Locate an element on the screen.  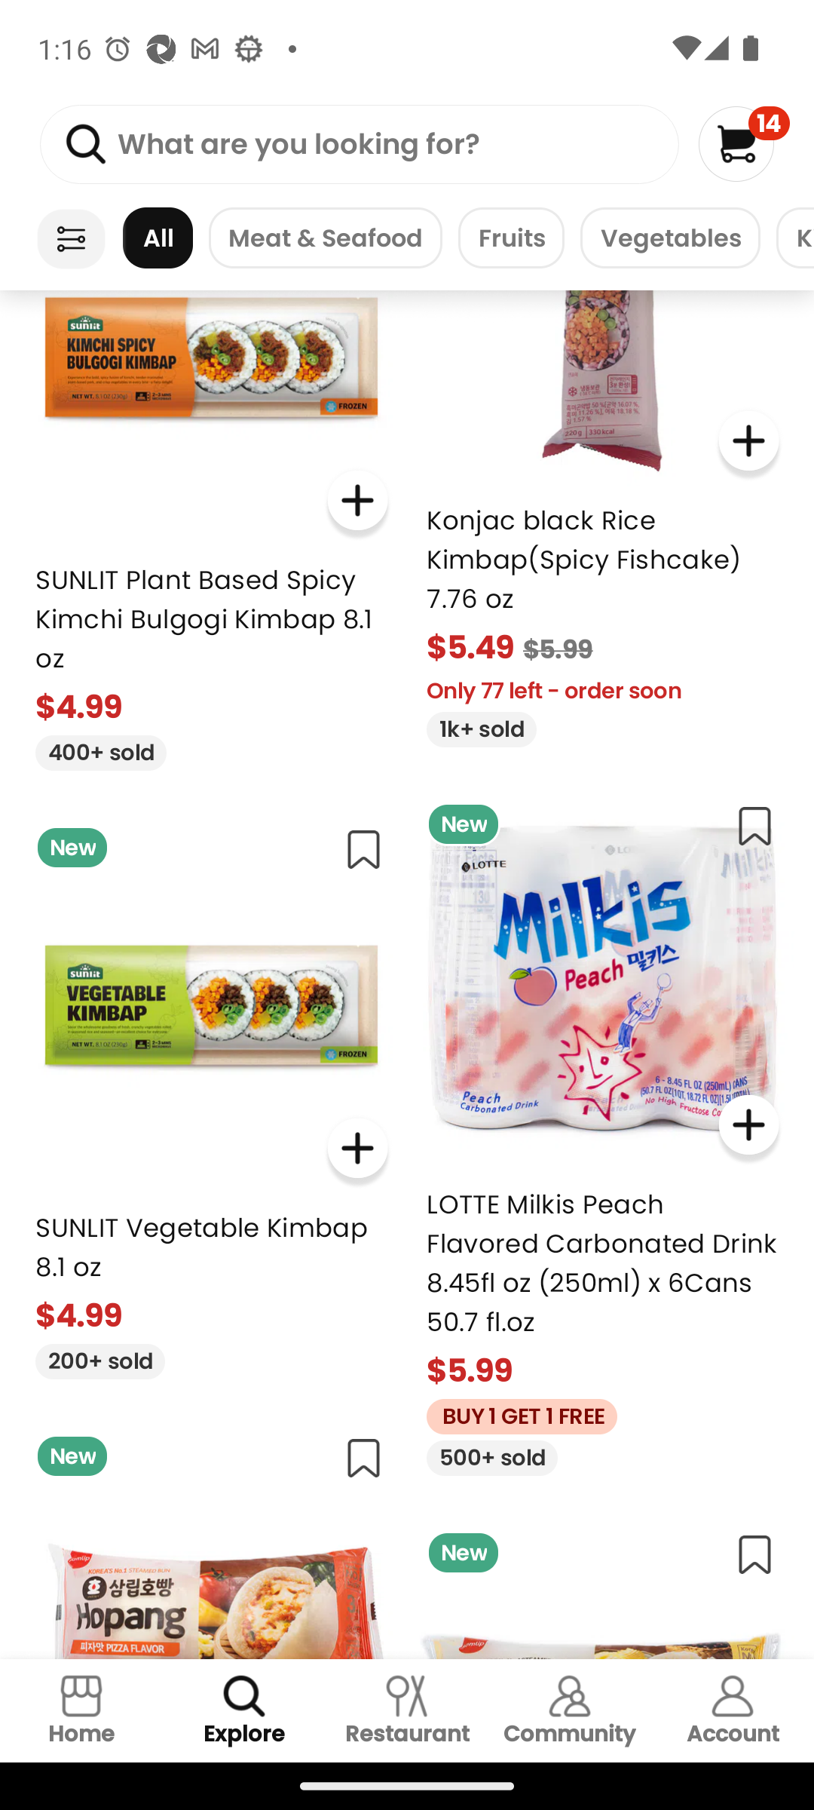
Explore is located at coordinates (244, 1710).